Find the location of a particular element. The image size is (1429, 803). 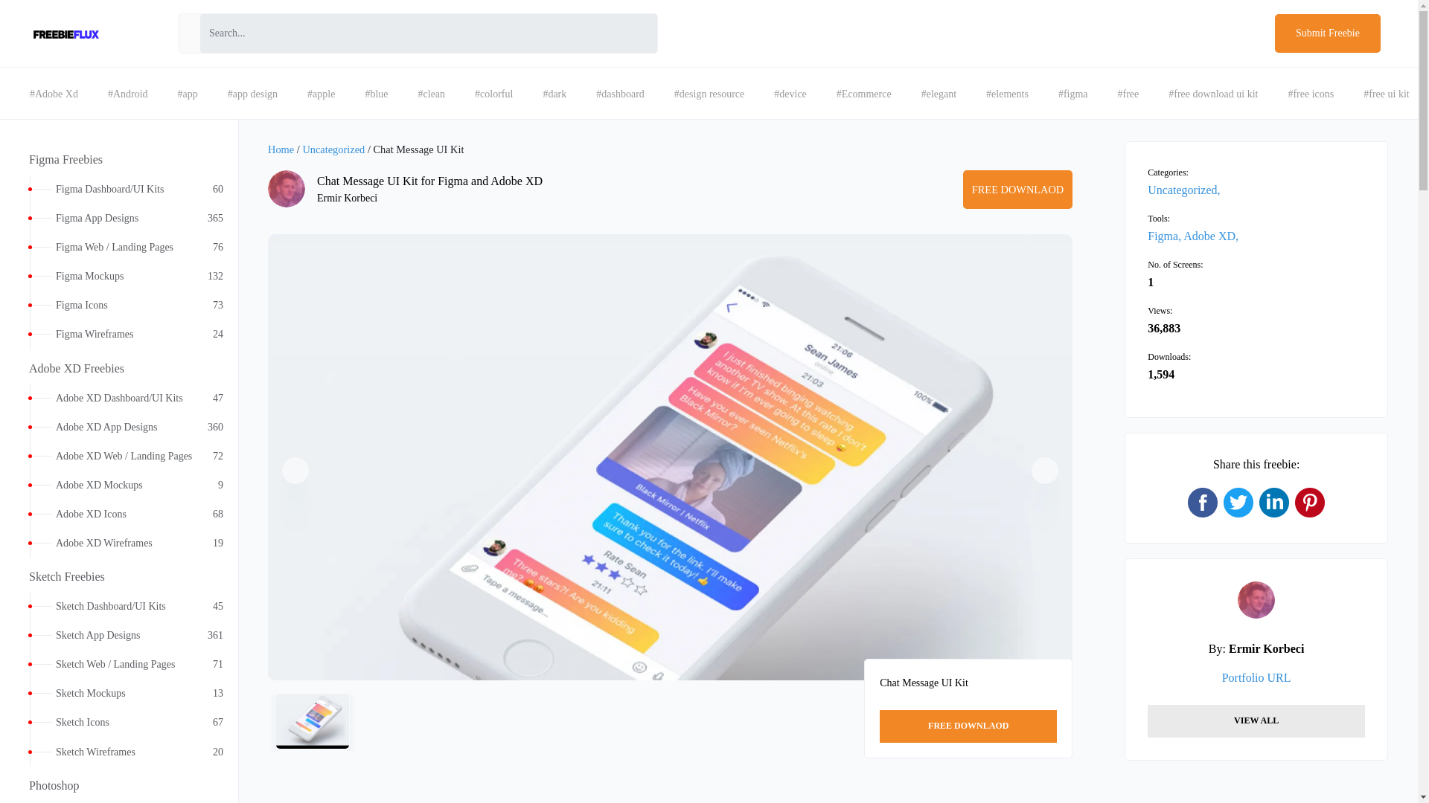

Download freebies from free icons tag is located at coordinates (188, 94).